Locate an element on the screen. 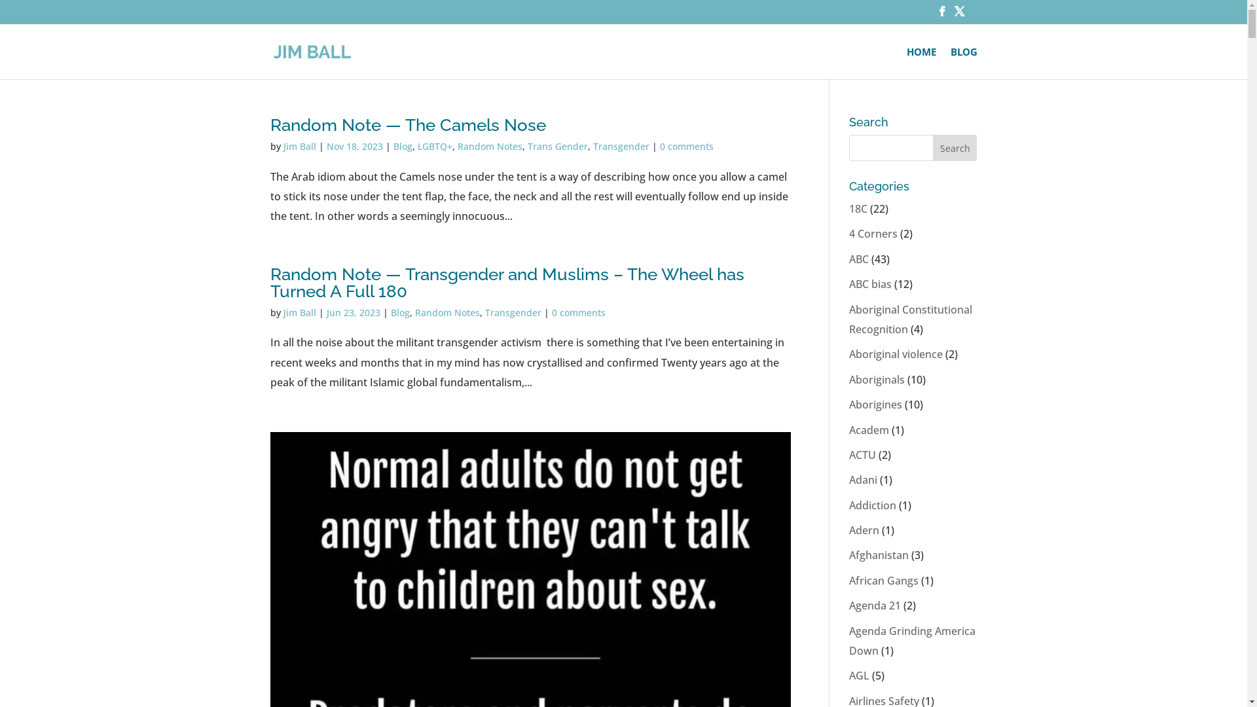  Academ is located at coordinates (869, 430).